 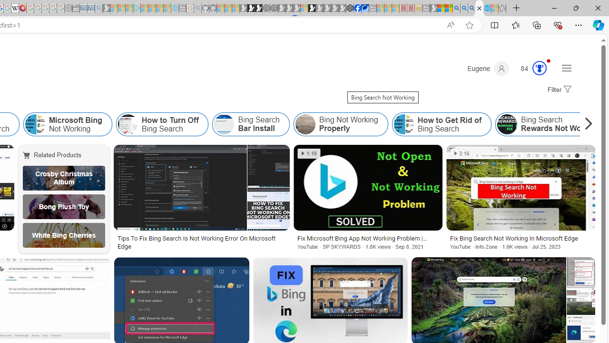 I want to click on Fix Bing Search Not Working In Microsoft Edge, so click(x=521, y=238).